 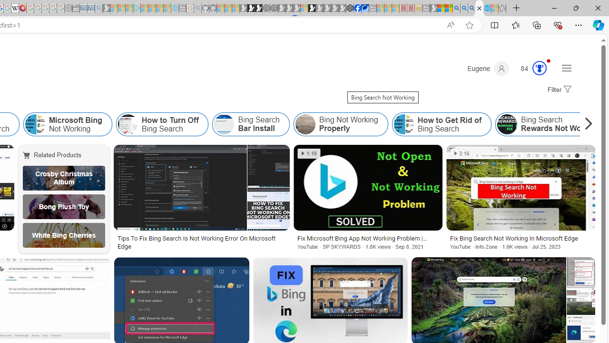 I want to click on Fix Bing Search Not Working In Microsoft Edge, so click(x=521, y=238).